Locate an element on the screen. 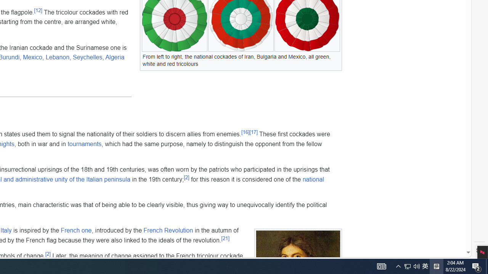 The width and height of the screenshot is (488, 274). Lebanon is located at coordinates (58, 57).